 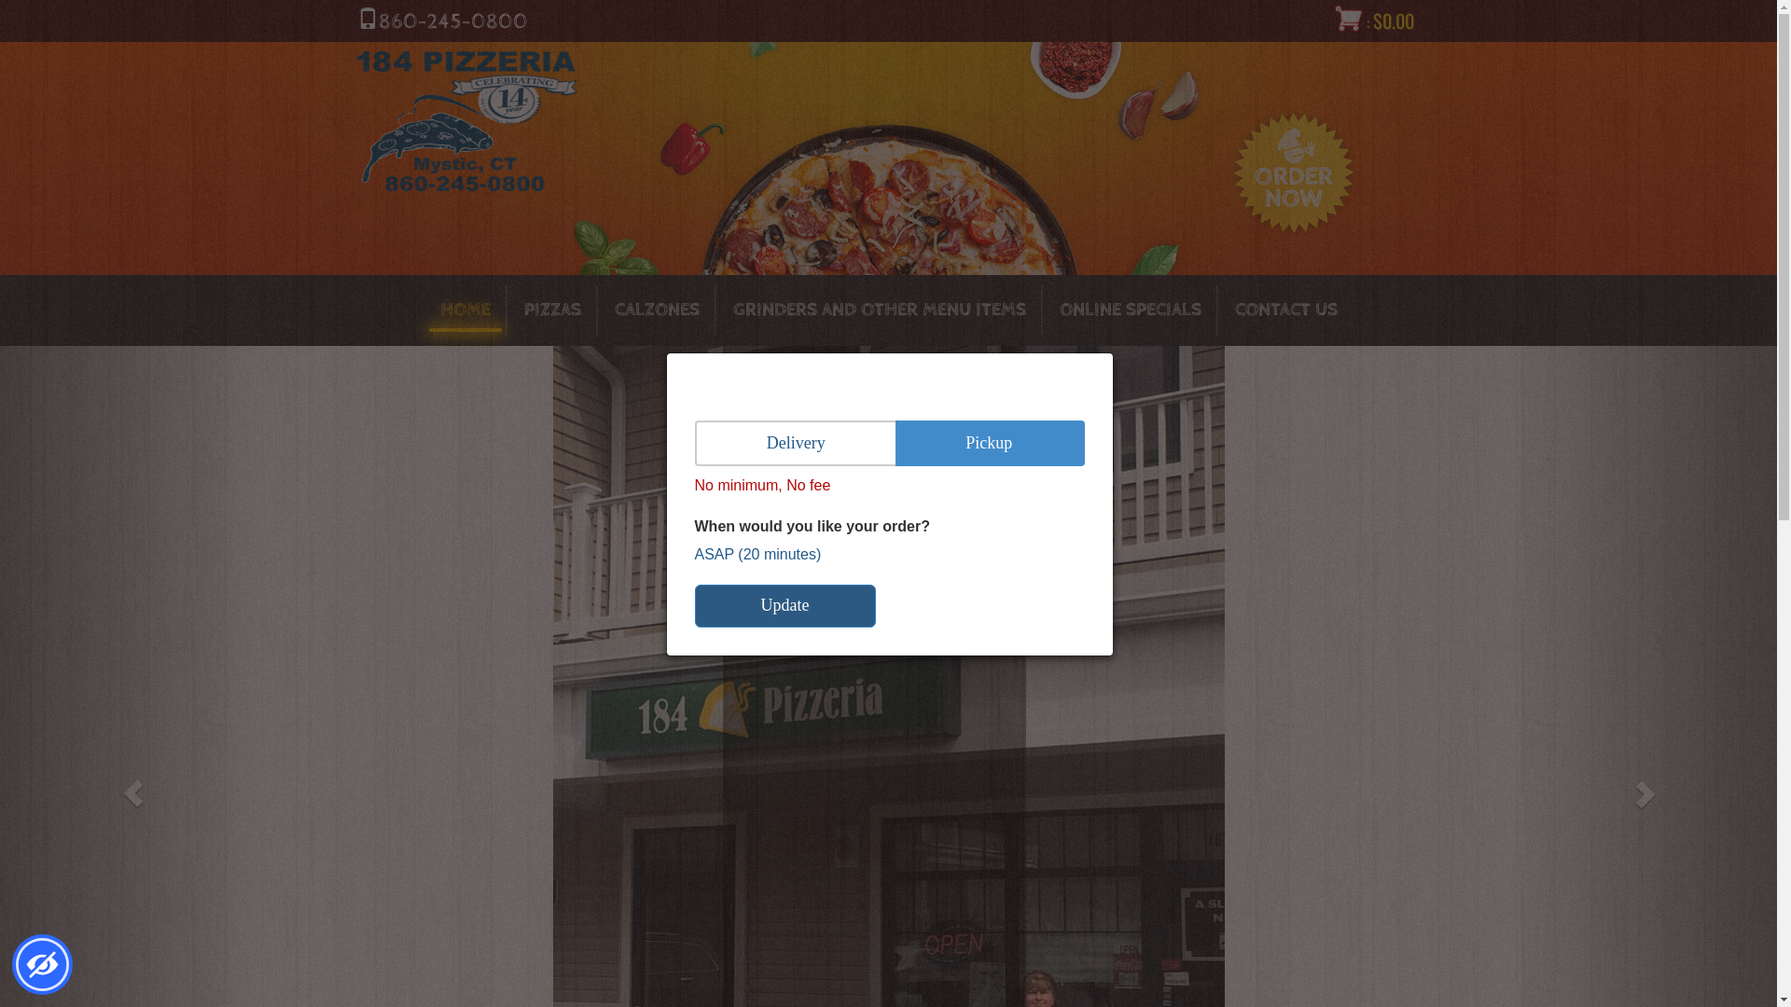 What do you see at coordinates (466, 121) in the screenshot?
I see `Logo 184 Pizzeria` at bounding box center [466, 121].